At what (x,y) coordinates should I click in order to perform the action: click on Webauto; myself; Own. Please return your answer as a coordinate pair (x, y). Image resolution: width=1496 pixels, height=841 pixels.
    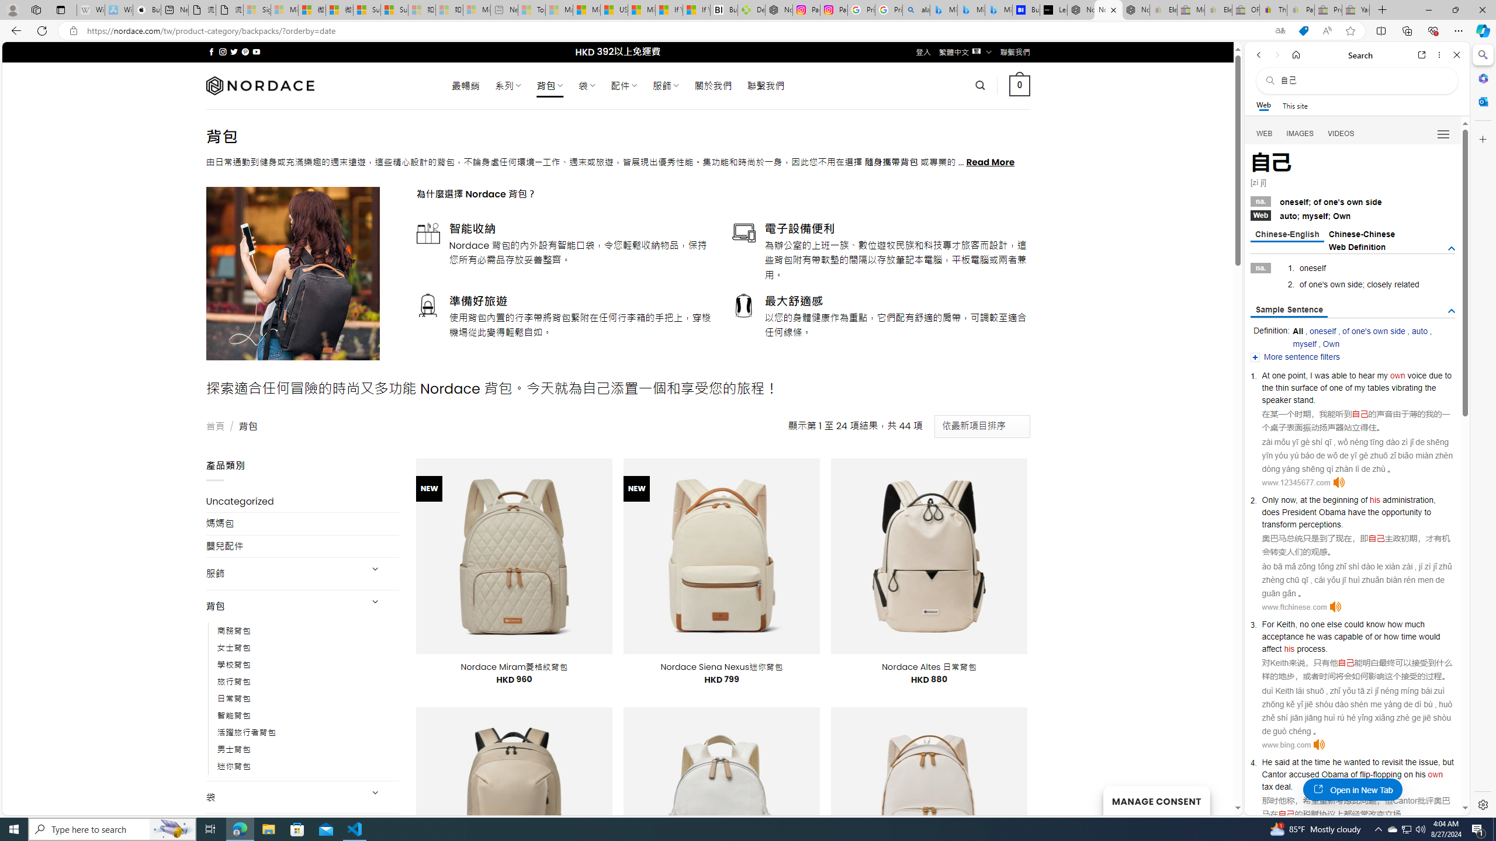
    Looking at the image, I should click on (1353, 215).